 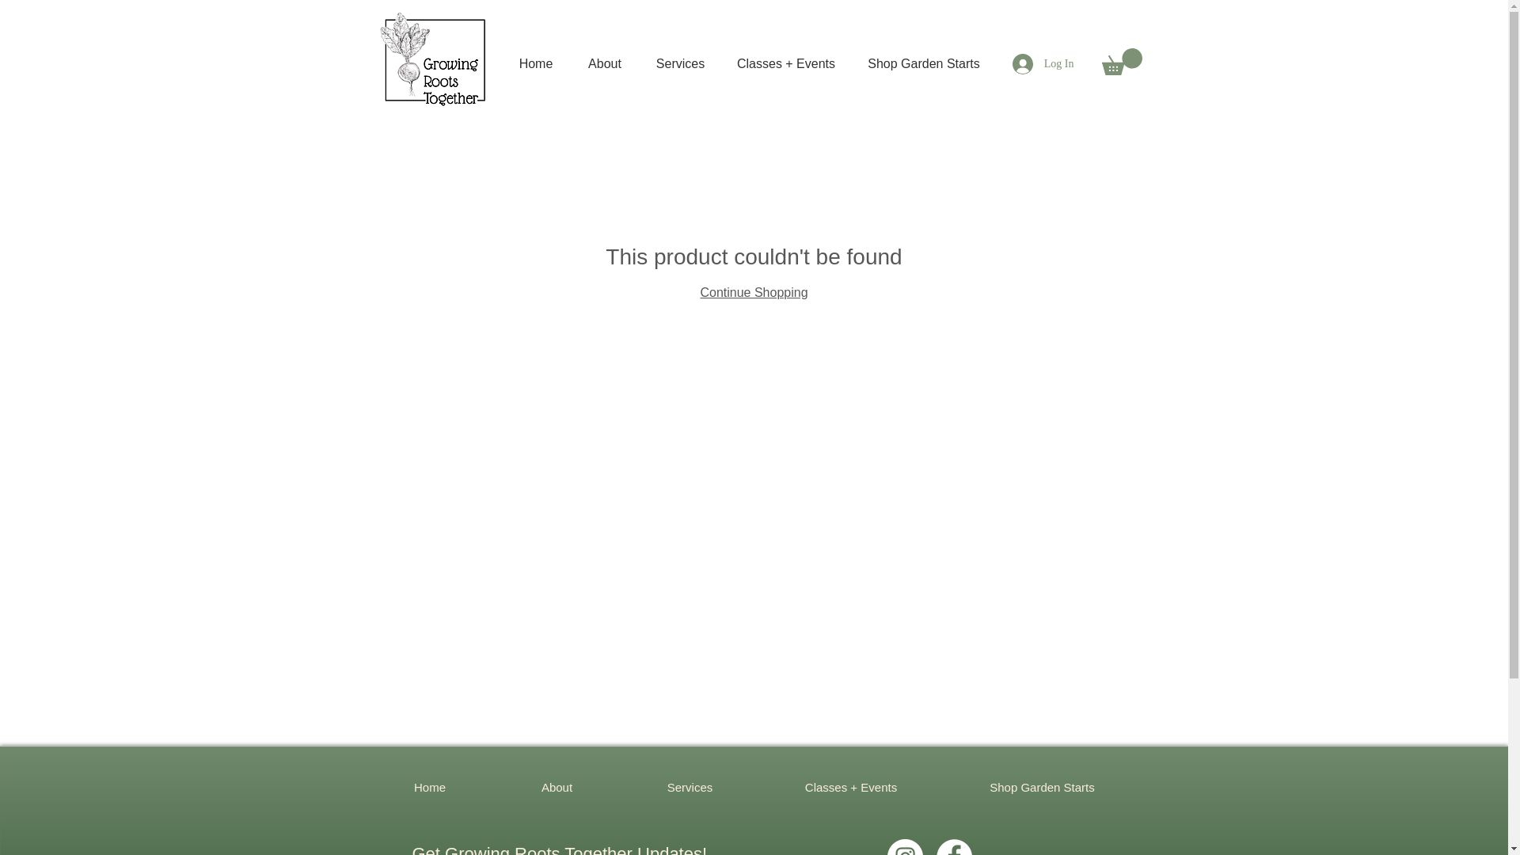 What do you see at coordinates (690, 787) in the screenshot?
I see `Services` at bounding box center [690, 787].